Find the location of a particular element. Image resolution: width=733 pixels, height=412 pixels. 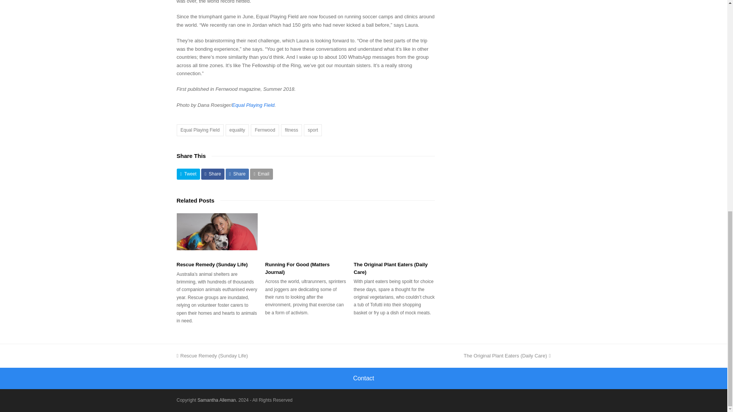

equality is located at coordinates (237, 130).